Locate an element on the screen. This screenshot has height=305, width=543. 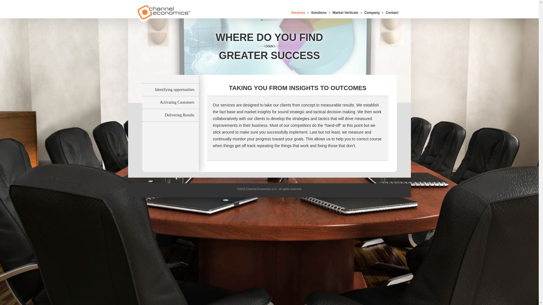
Company is located at coordinates (372, 12).